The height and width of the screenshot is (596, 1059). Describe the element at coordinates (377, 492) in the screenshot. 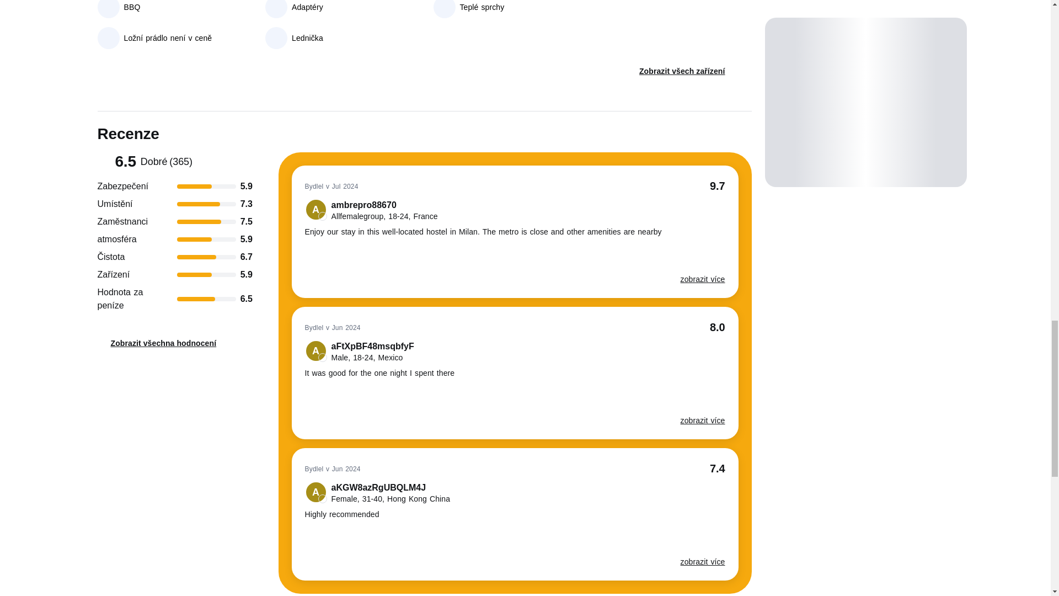

I see `aKGW8azRgUBQLM4J` at that location.